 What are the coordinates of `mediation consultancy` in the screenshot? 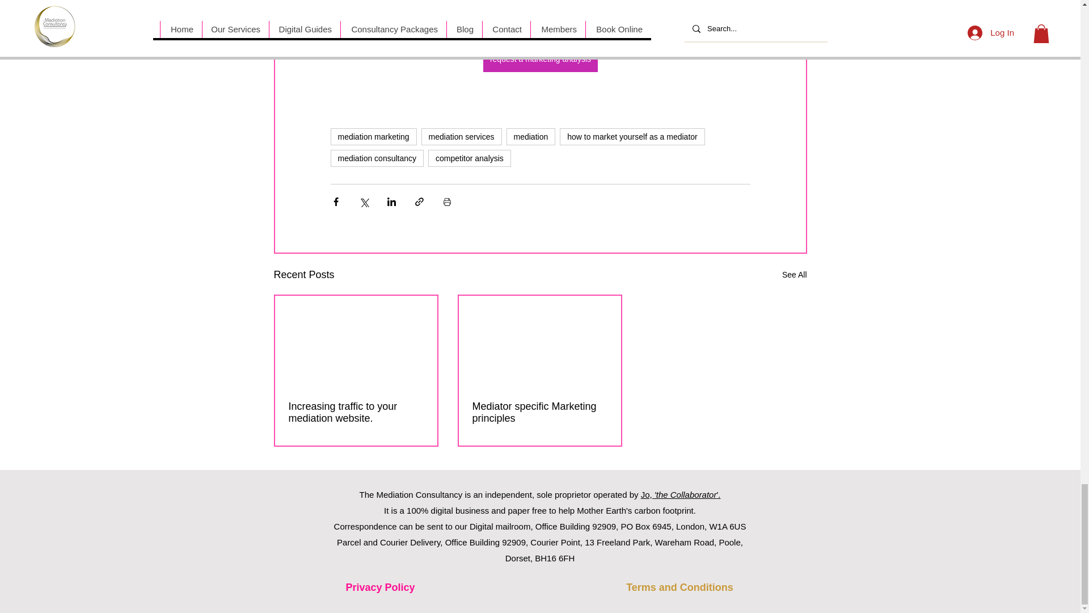 It's located at (377, 158).